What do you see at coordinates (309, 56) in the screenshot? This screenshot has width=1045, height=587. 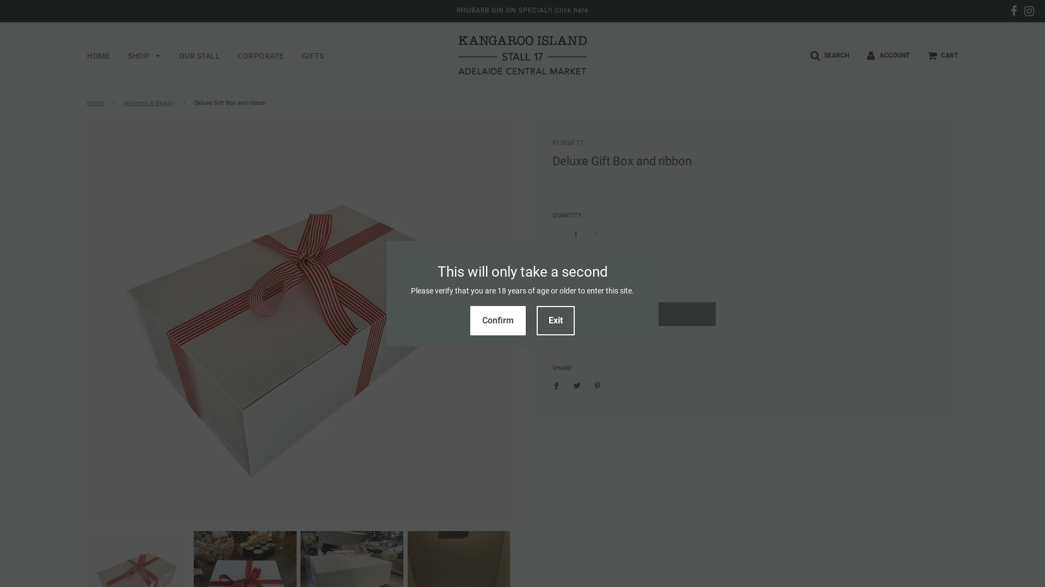 I see `GIFTS` at bounding box center [309, 56].